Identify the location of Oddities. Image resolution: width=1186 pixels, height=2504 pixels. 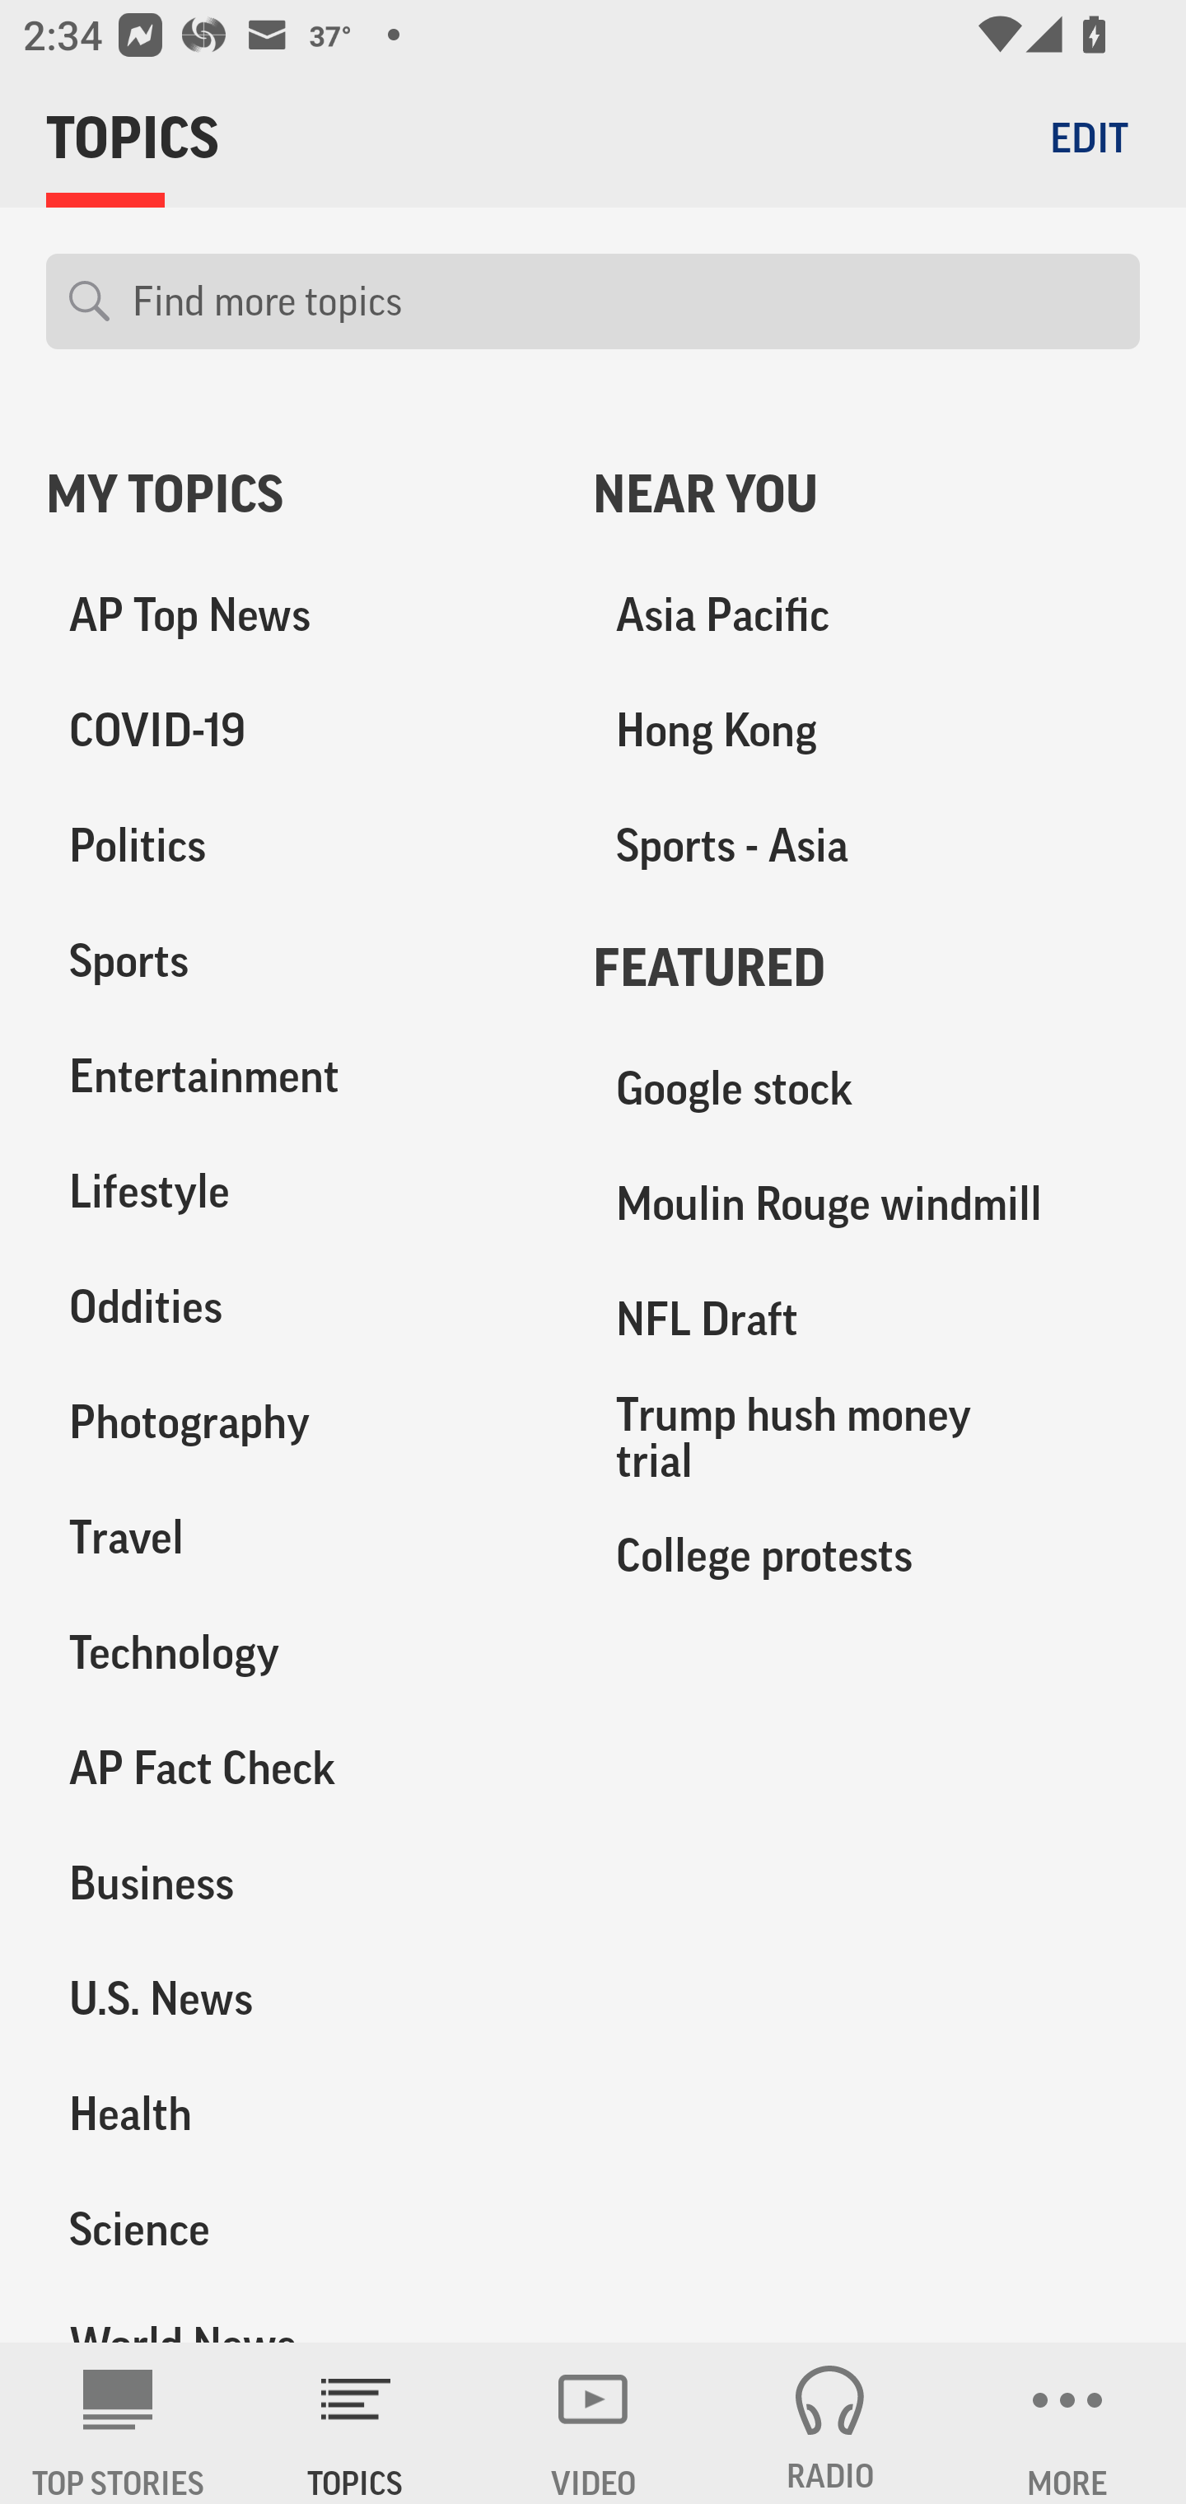
(296, 1306).